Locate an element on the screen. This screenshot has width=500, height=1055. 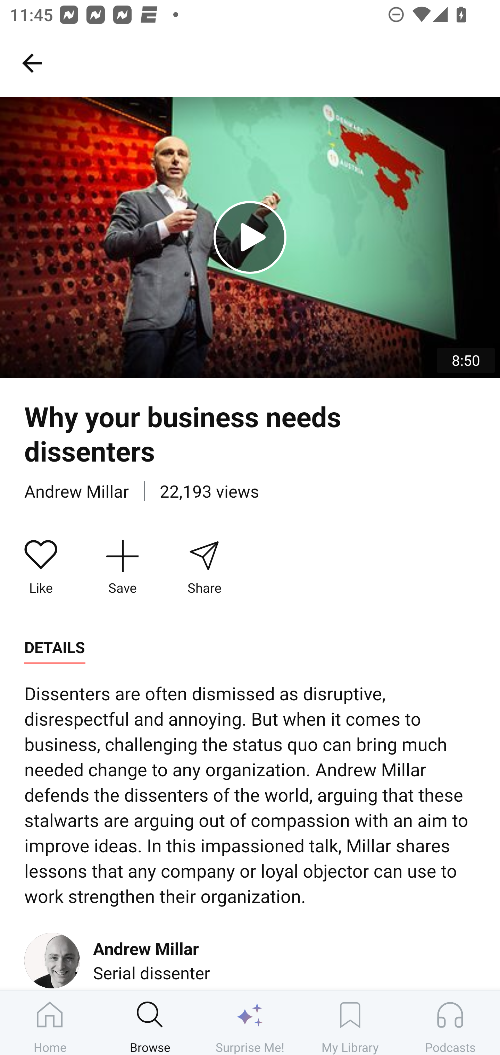
Podcasts is located at coordinates (450, 1023).